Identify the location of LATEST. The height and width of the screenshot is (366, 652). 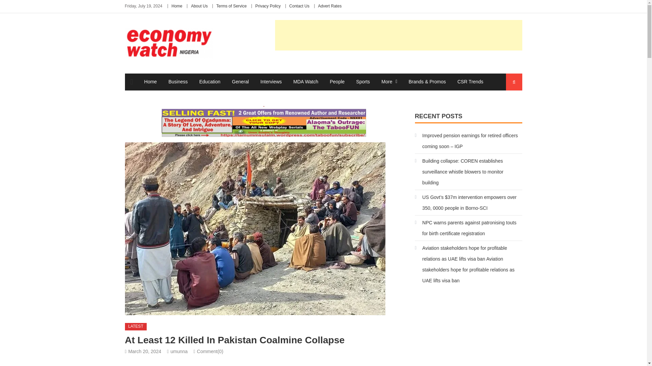
(136, 327).